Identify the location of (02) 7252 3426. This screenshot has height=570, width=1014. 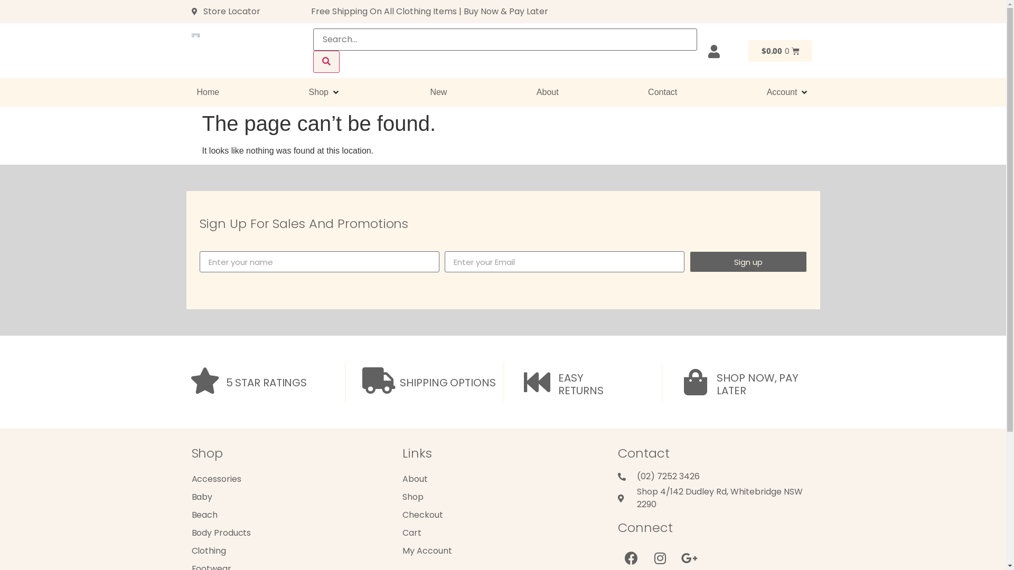
(715, 477).